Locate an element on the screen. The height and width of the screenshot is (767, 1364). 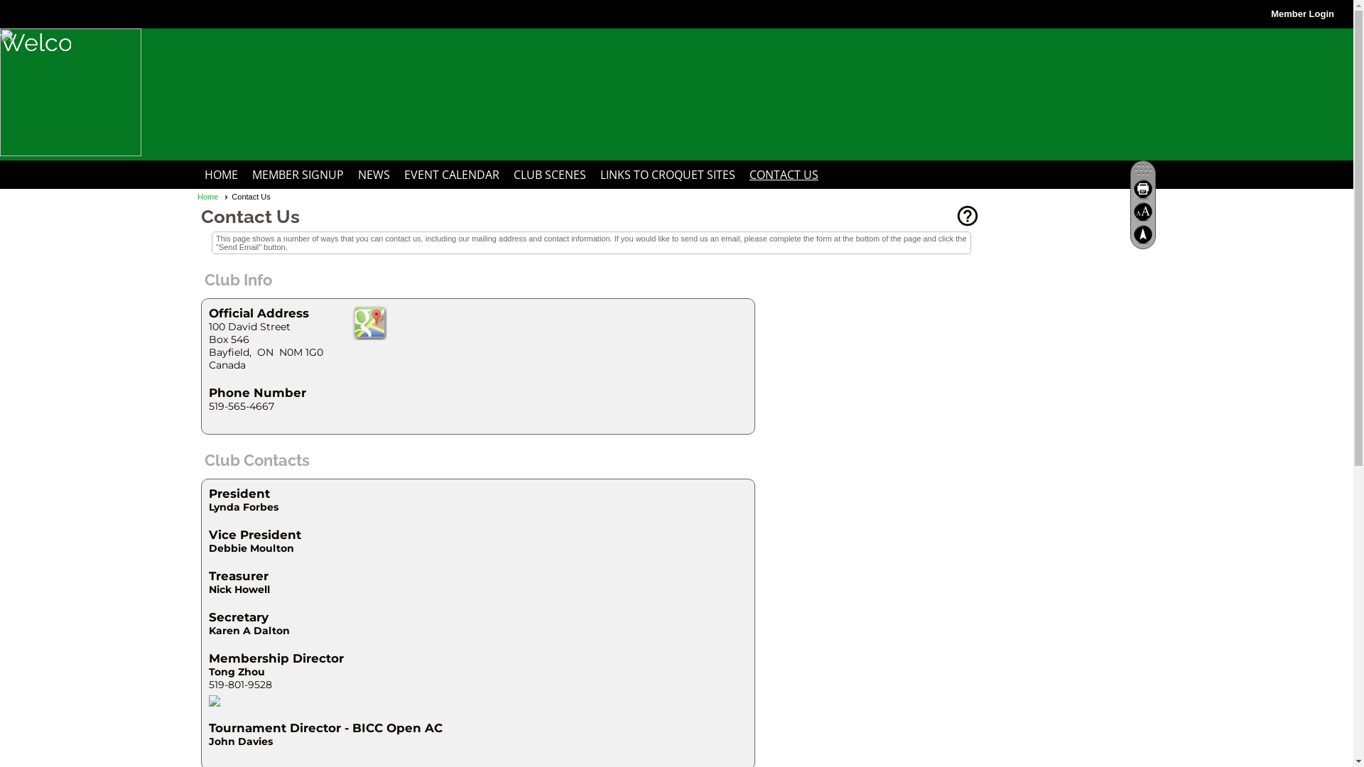
MEMBER SIGNUP is located at coordinates (298, 175).